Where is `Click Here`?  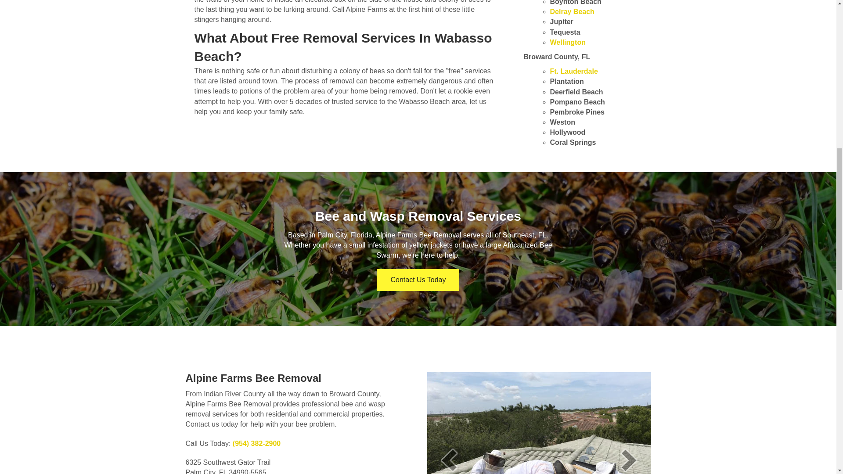 Click Here is located at coordinates (418, 280).